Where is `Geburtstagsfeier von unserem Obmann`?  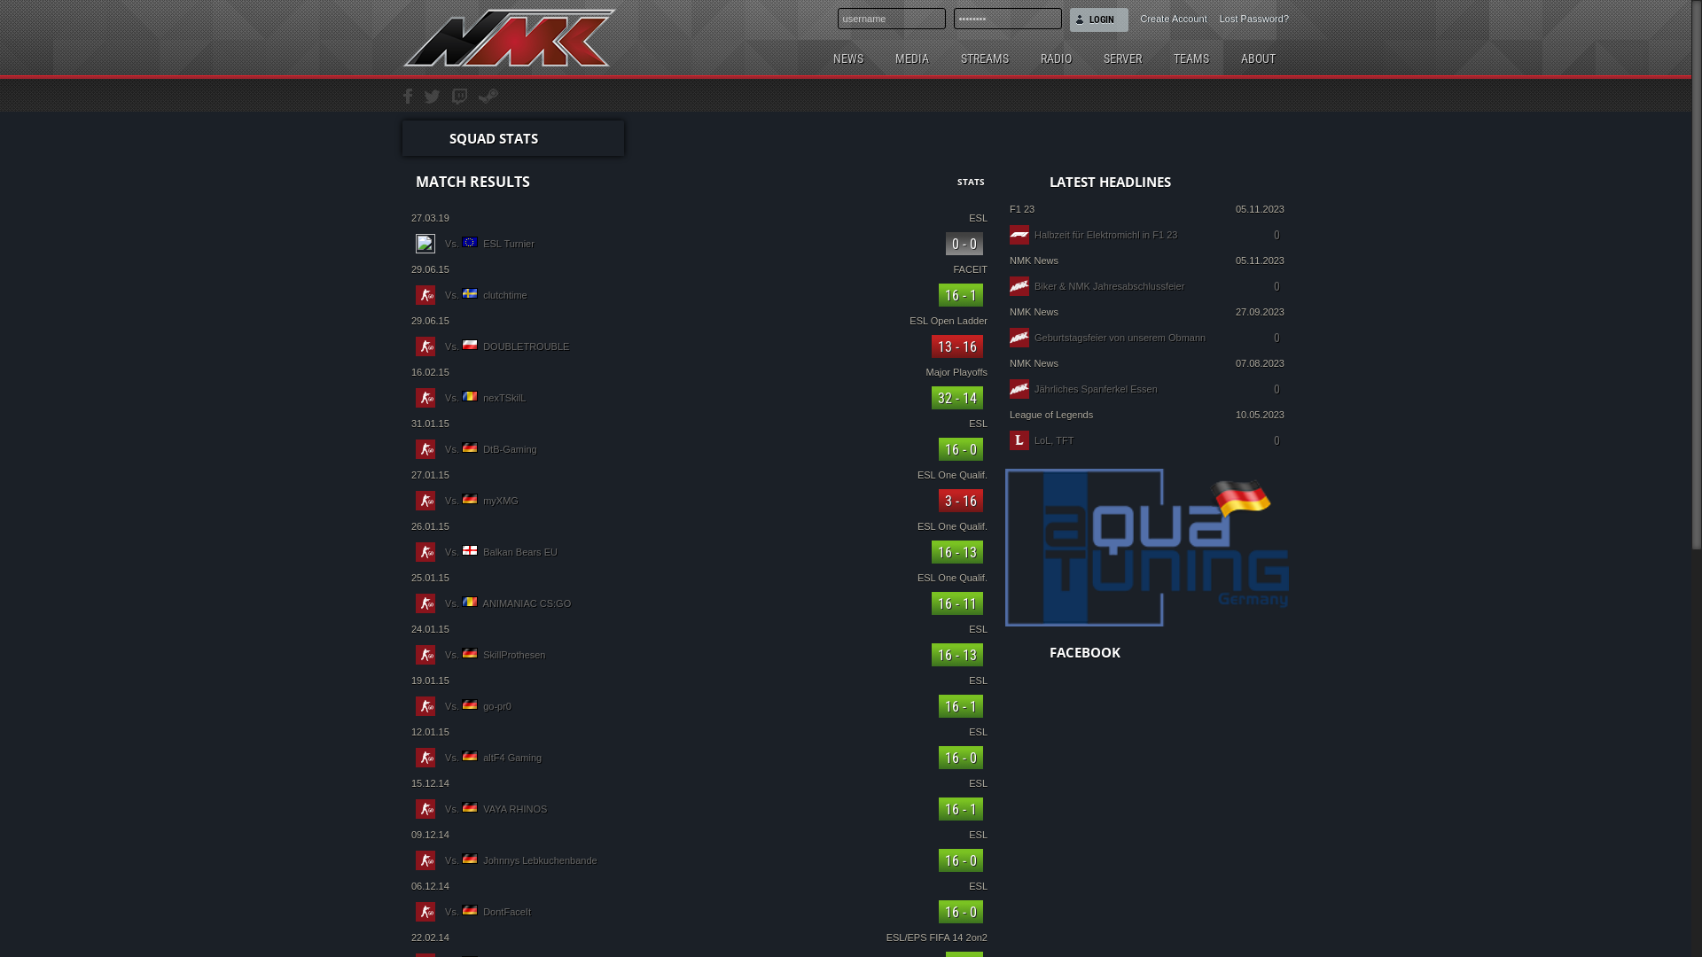
Geburtstagsfeier von unserem Obmann is located at coordinates (1120, 338).